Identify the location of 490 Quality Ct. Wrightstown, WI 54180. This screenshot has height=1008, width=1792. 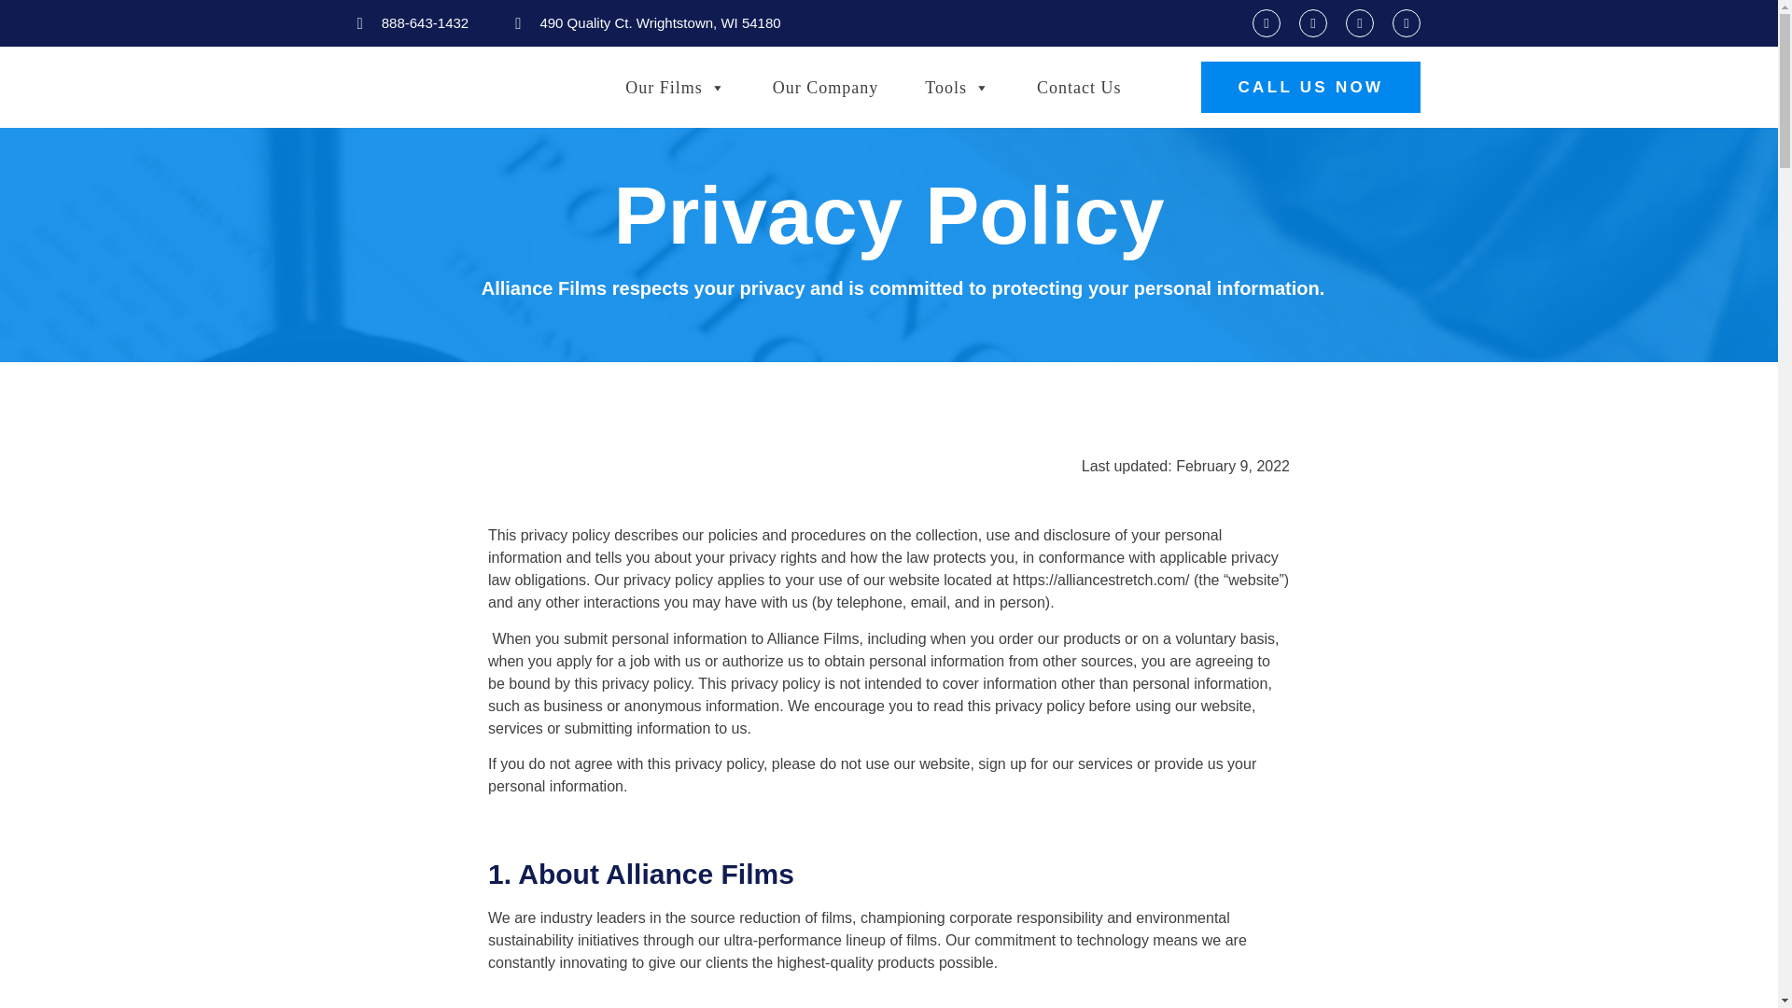
(648, 23).